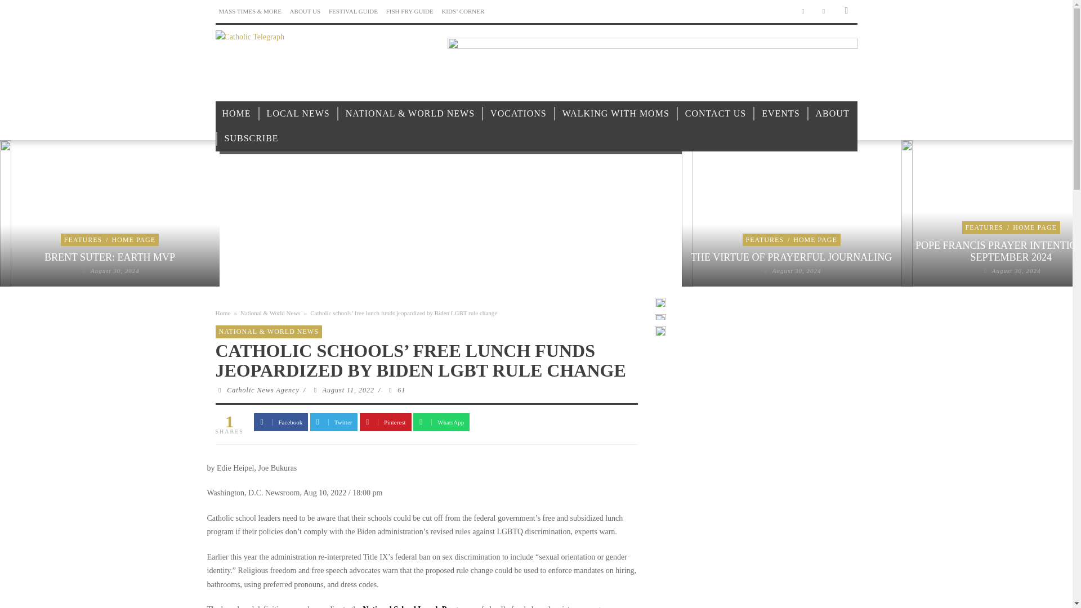  Describe the element at coordinates (82, 240) in the screenshot. I see `View all posts in Features` at that location.